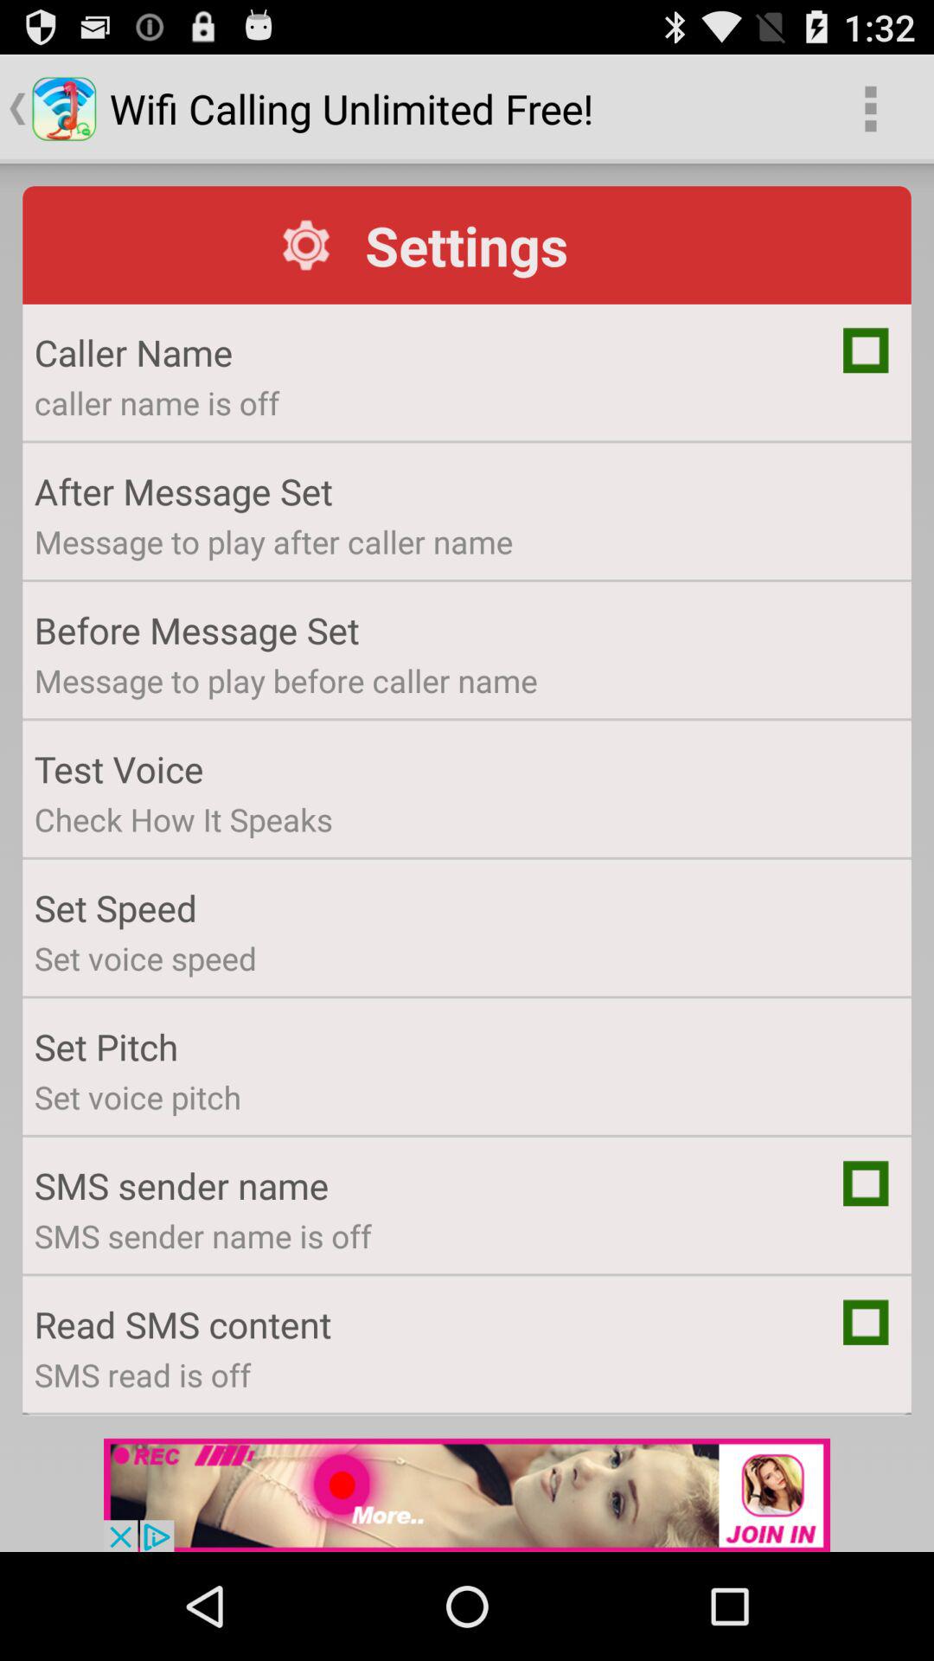  Describe the element at coordinates (866, 350) in the screenshot. I see `tick` at that location.